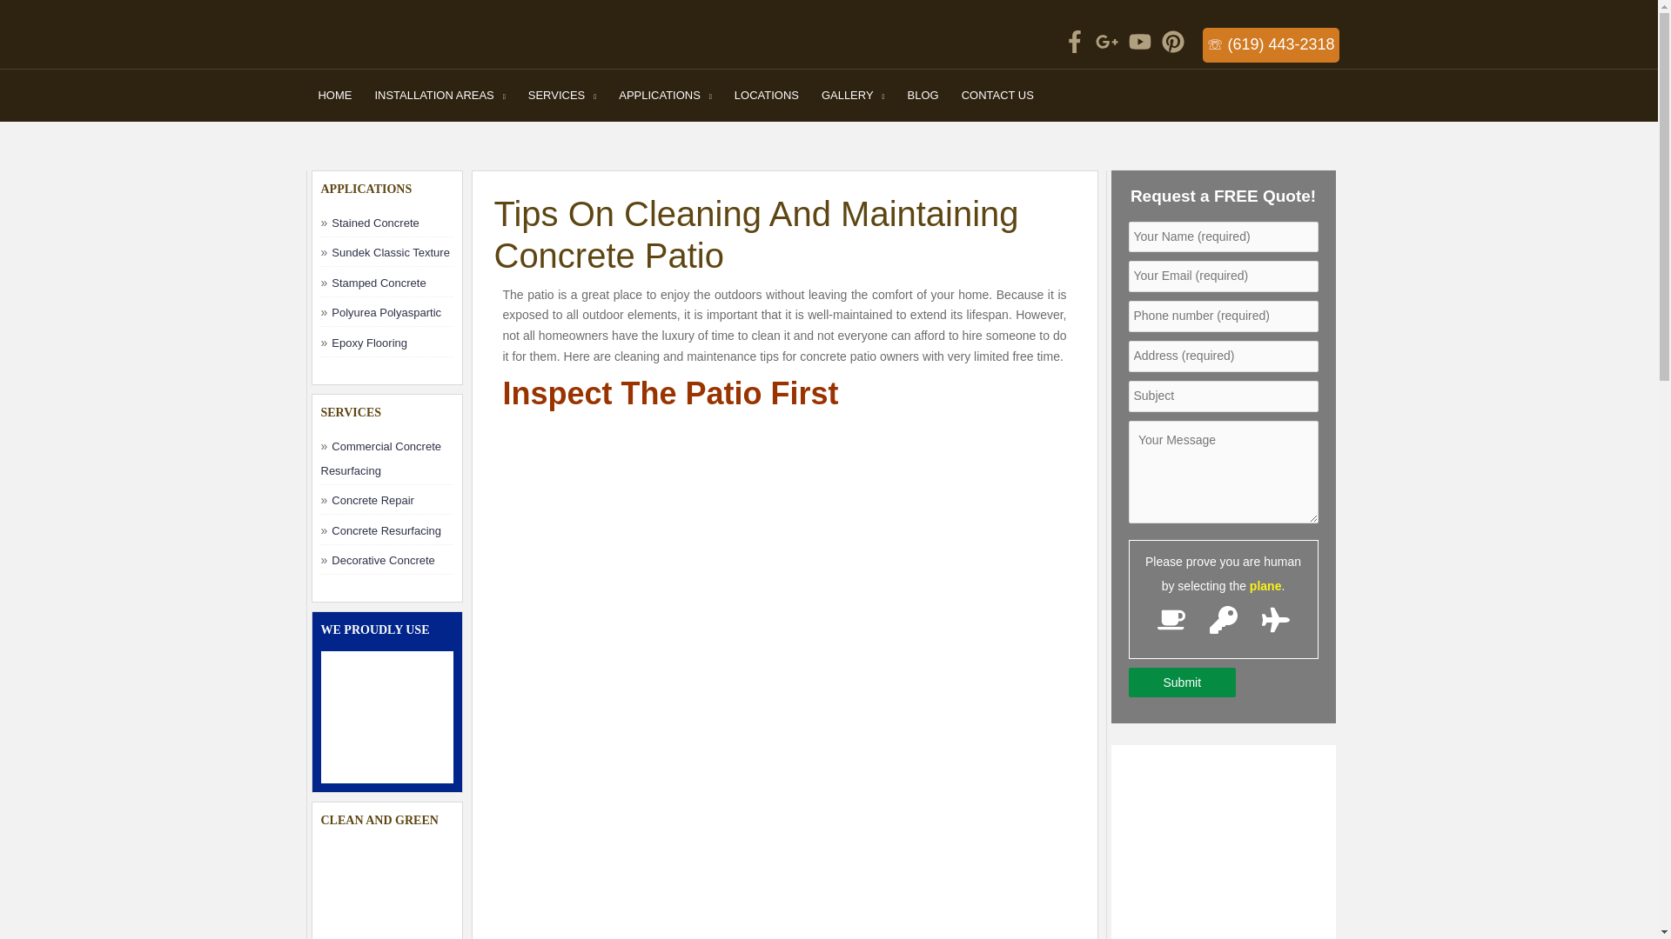 This screenshot has height=939, width=1671. I want to click on HOME, so click(334, 96).